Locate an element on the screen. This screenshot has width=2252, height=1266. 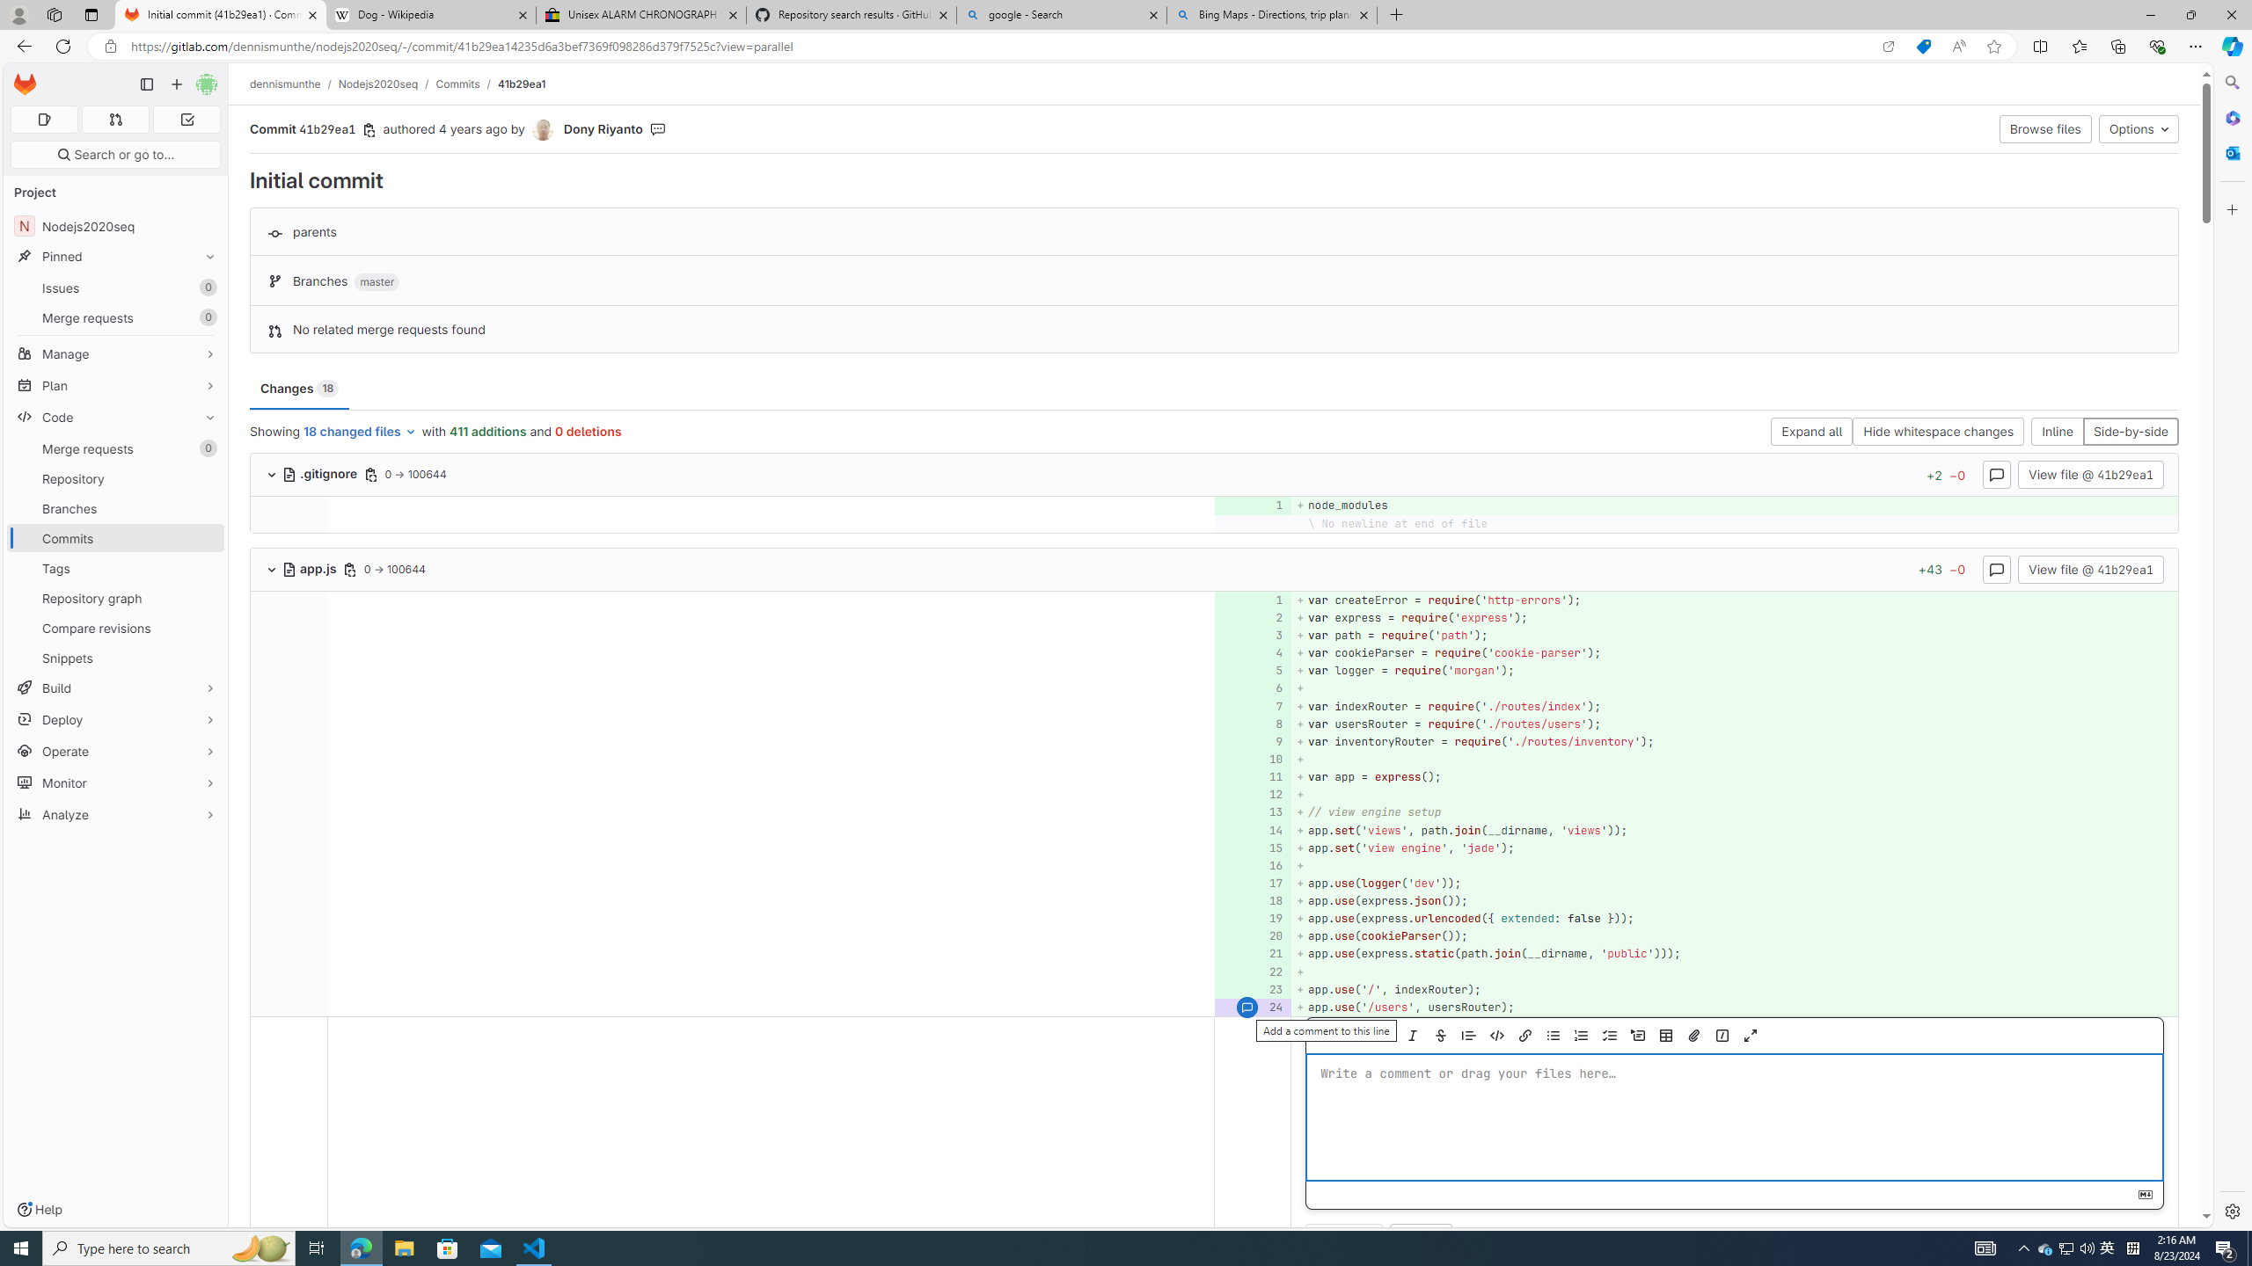
Hide whitespace changes is located at coordinates (1939, 433).